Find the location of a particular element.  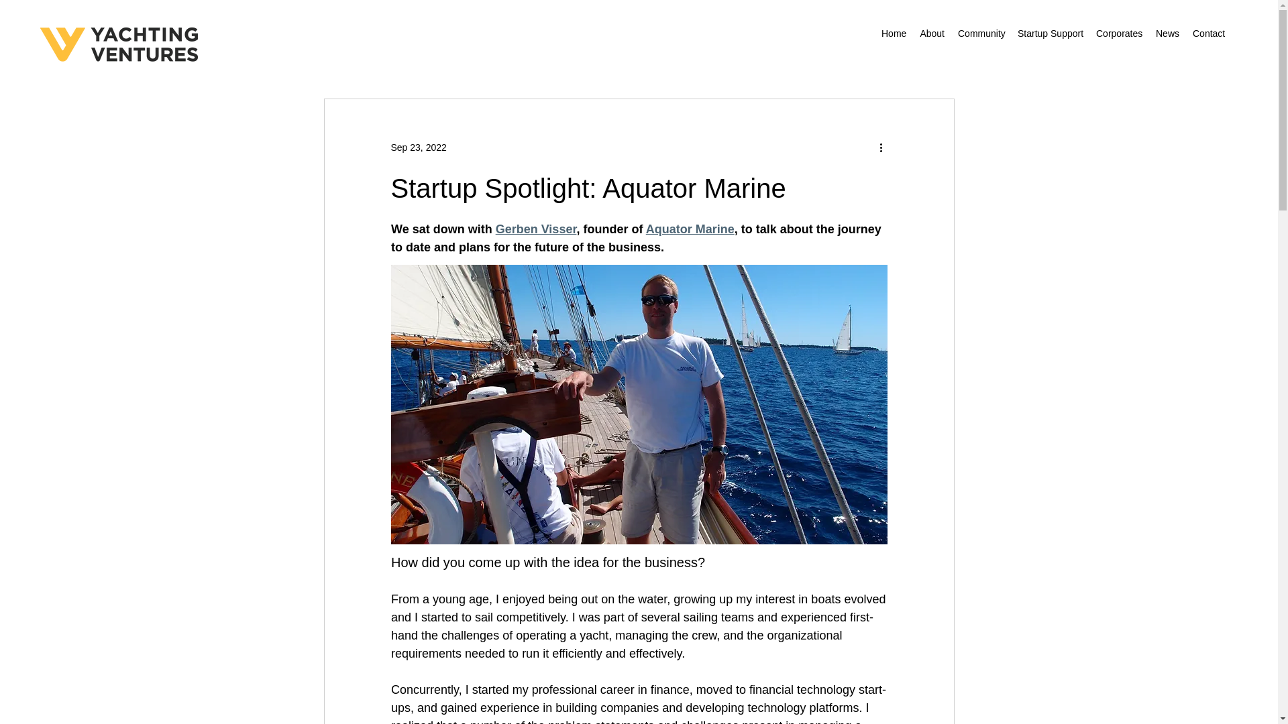

Contact is located at coordinates (1209, 33).